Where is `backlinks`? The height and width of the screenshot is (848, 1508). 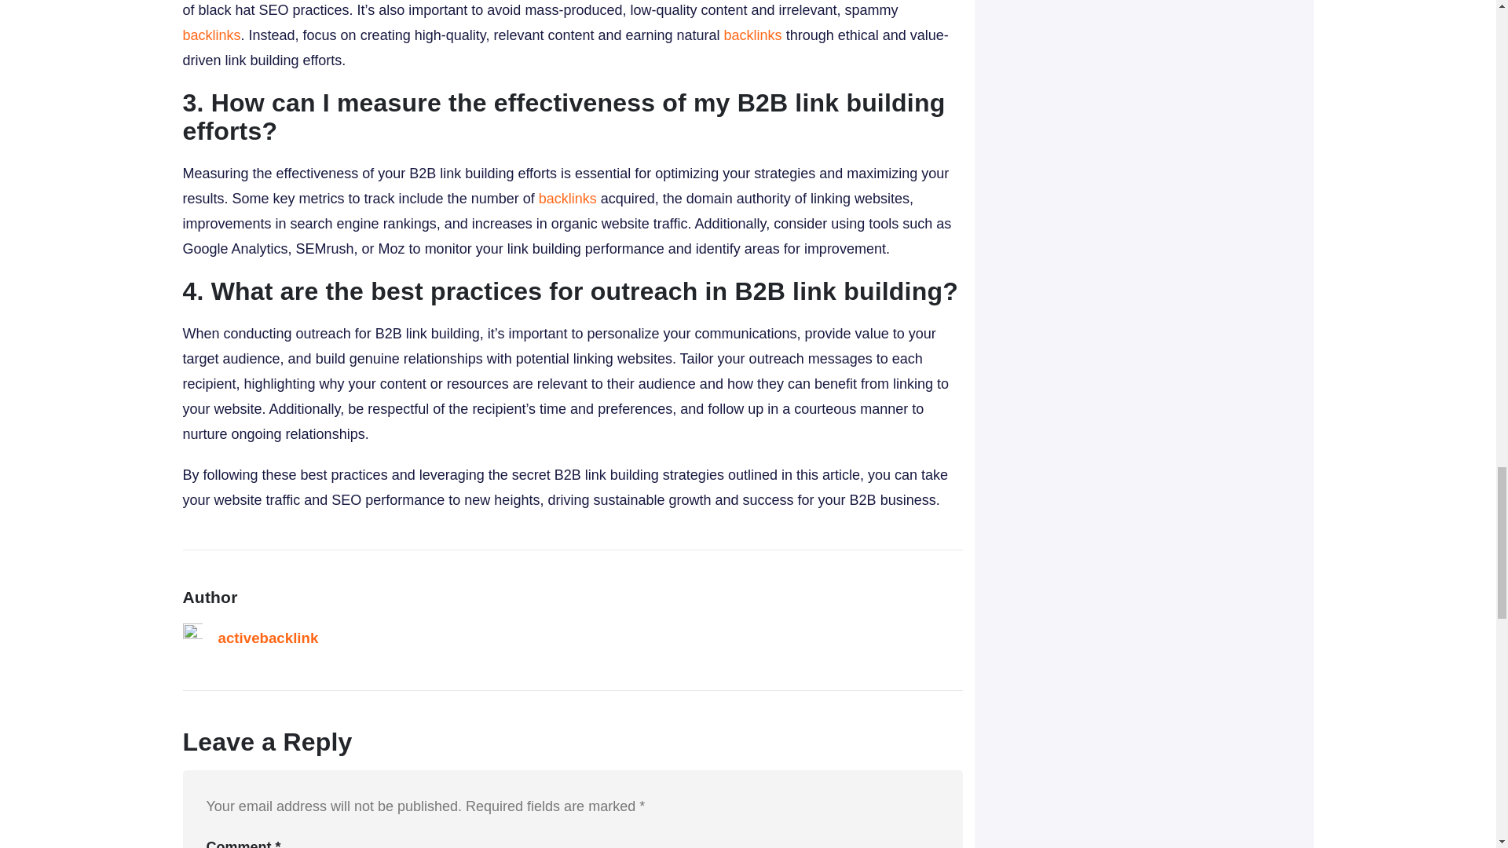 backlinks is located at coordinates (210, 35).